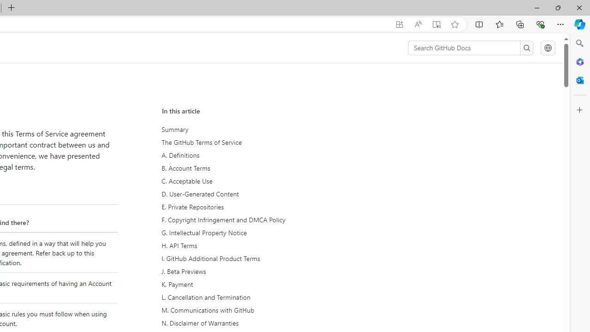 This screenshot has width=590, height=332. What do you see at coordinates (247, 272) in the screenshot?
I see `J. Beta Previews` at bounding box center [247, 272].